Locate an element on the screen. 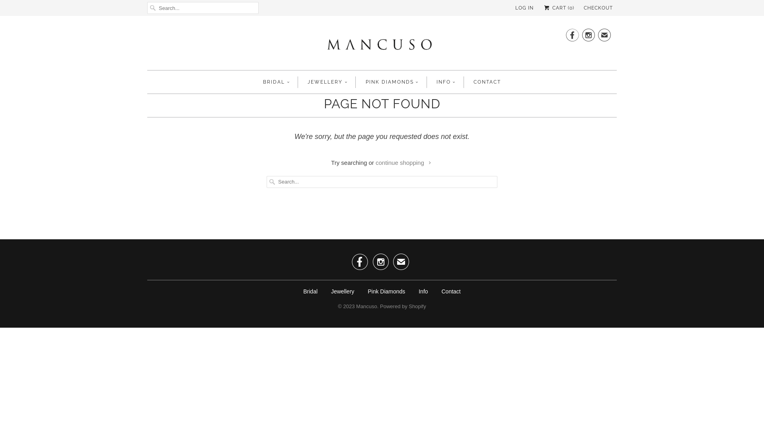 This screenshot has width=764, height=430. CART (0) is located at coordinates (559, 8).